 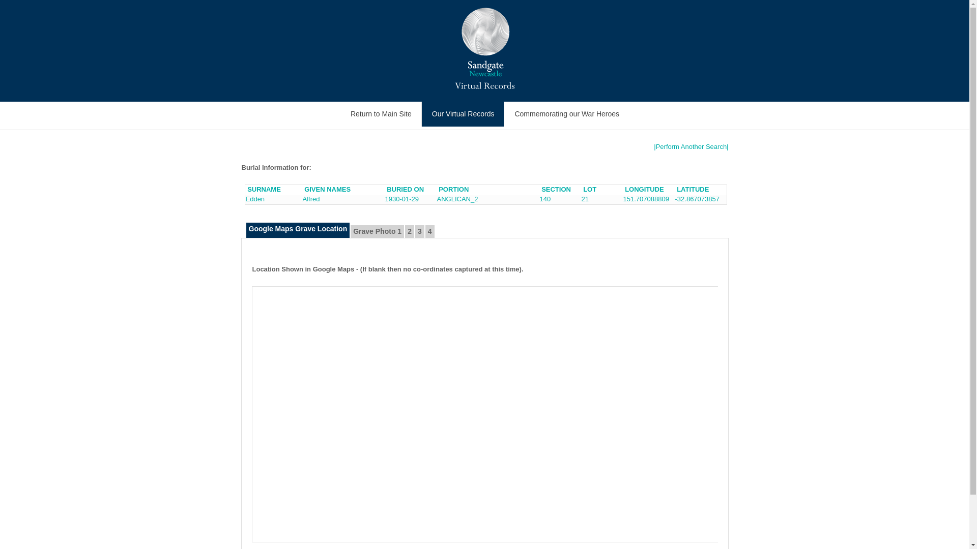 What do you see at coordinates (646, 199) in the screenshot?
I see `151.707088809` at bounding box center [646, 199].